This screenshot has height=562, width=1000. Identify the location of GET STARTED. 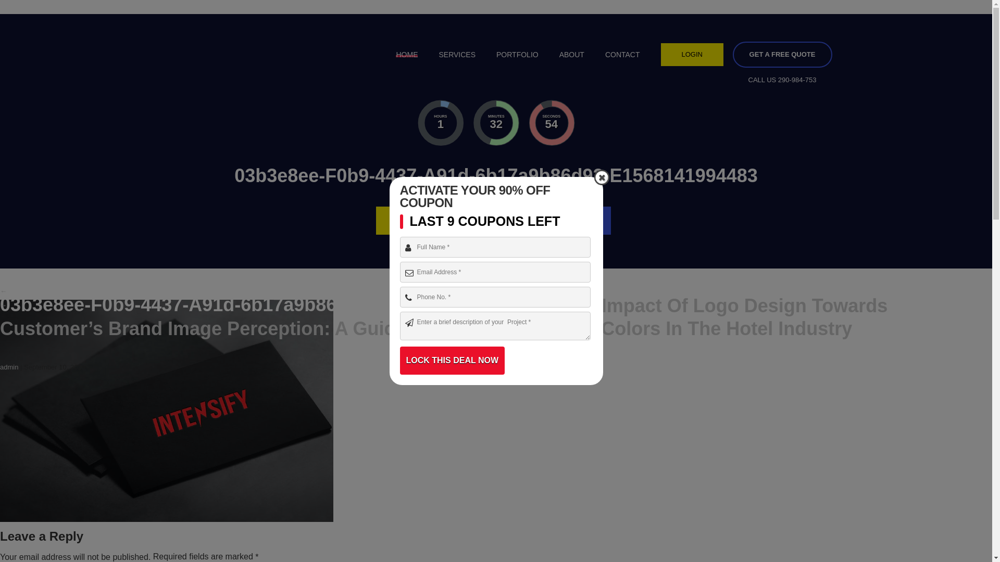
(425, 221).